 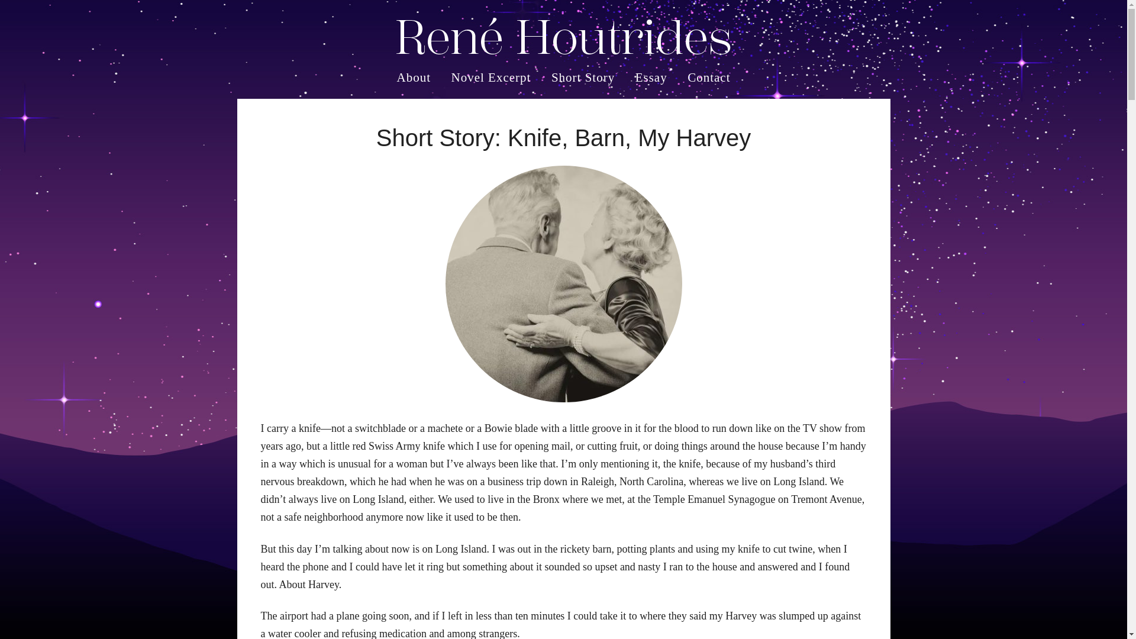 What do you see at coordinates (418, 78) in the screenshot?
I see `About` at bounding box center [418, 78].